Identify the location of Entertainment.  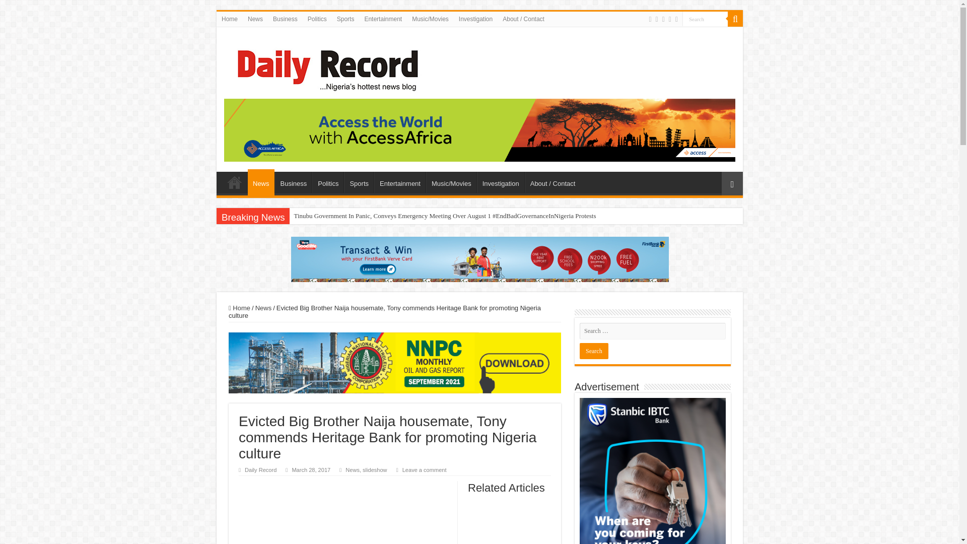
(383, 19).